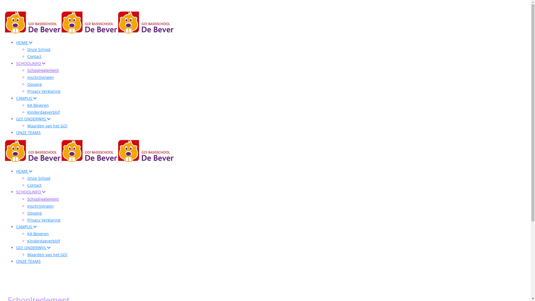  I want to click on CAMPUS, so click(26, 227).